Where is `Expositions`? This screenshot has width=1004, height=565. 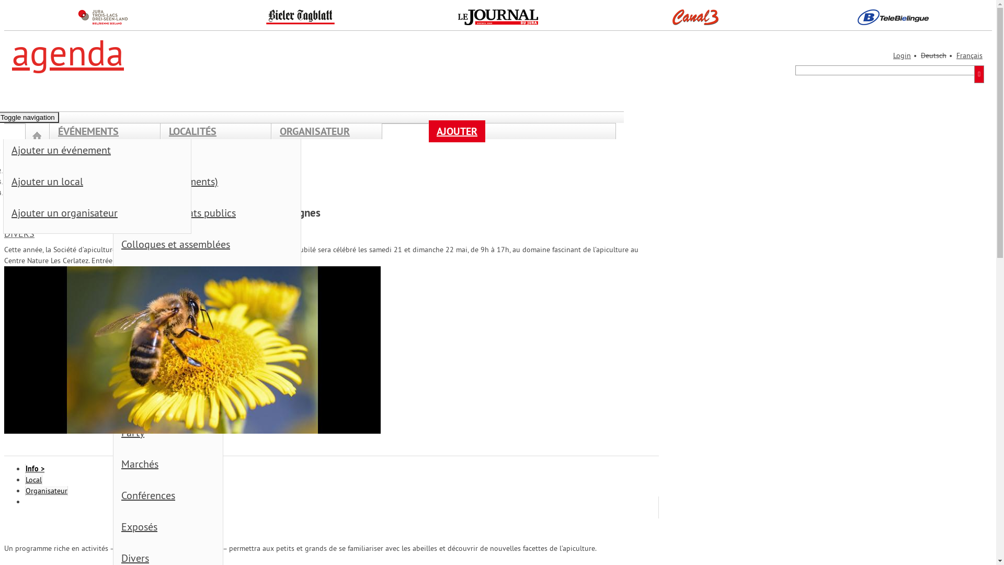 Expositions is located at coordinates (176, 247).